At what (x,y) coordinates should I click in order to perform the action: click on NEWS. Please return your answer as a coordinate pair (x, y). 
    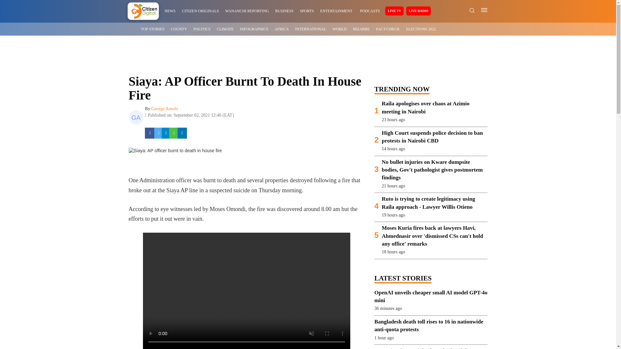
    Looking at the image, I should click on (170, 11).